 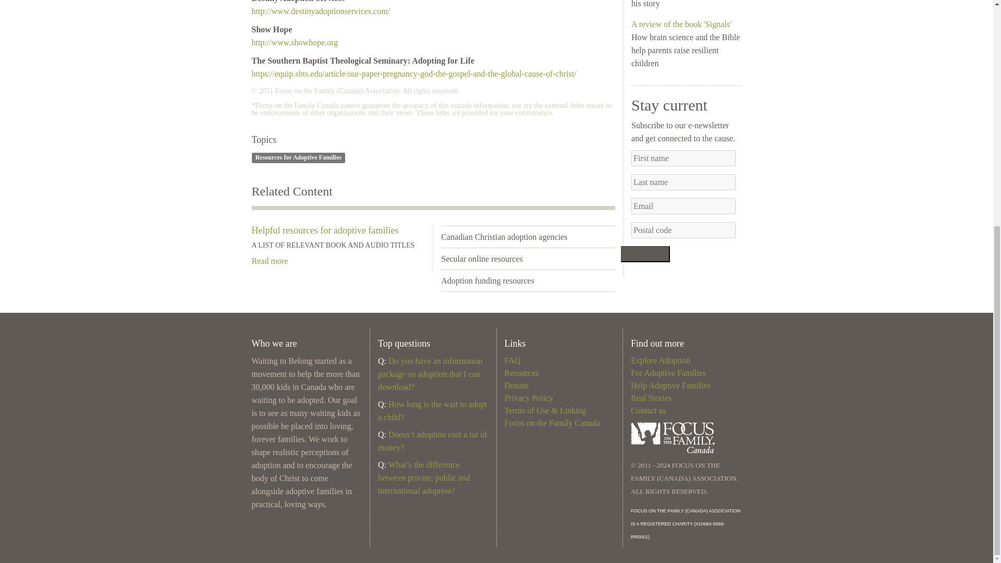 What do you see at coordinates (432, 410) in the screenshot?
I see `Q: How long is the wait to adopt a child?` at bounding box center [432, 410].